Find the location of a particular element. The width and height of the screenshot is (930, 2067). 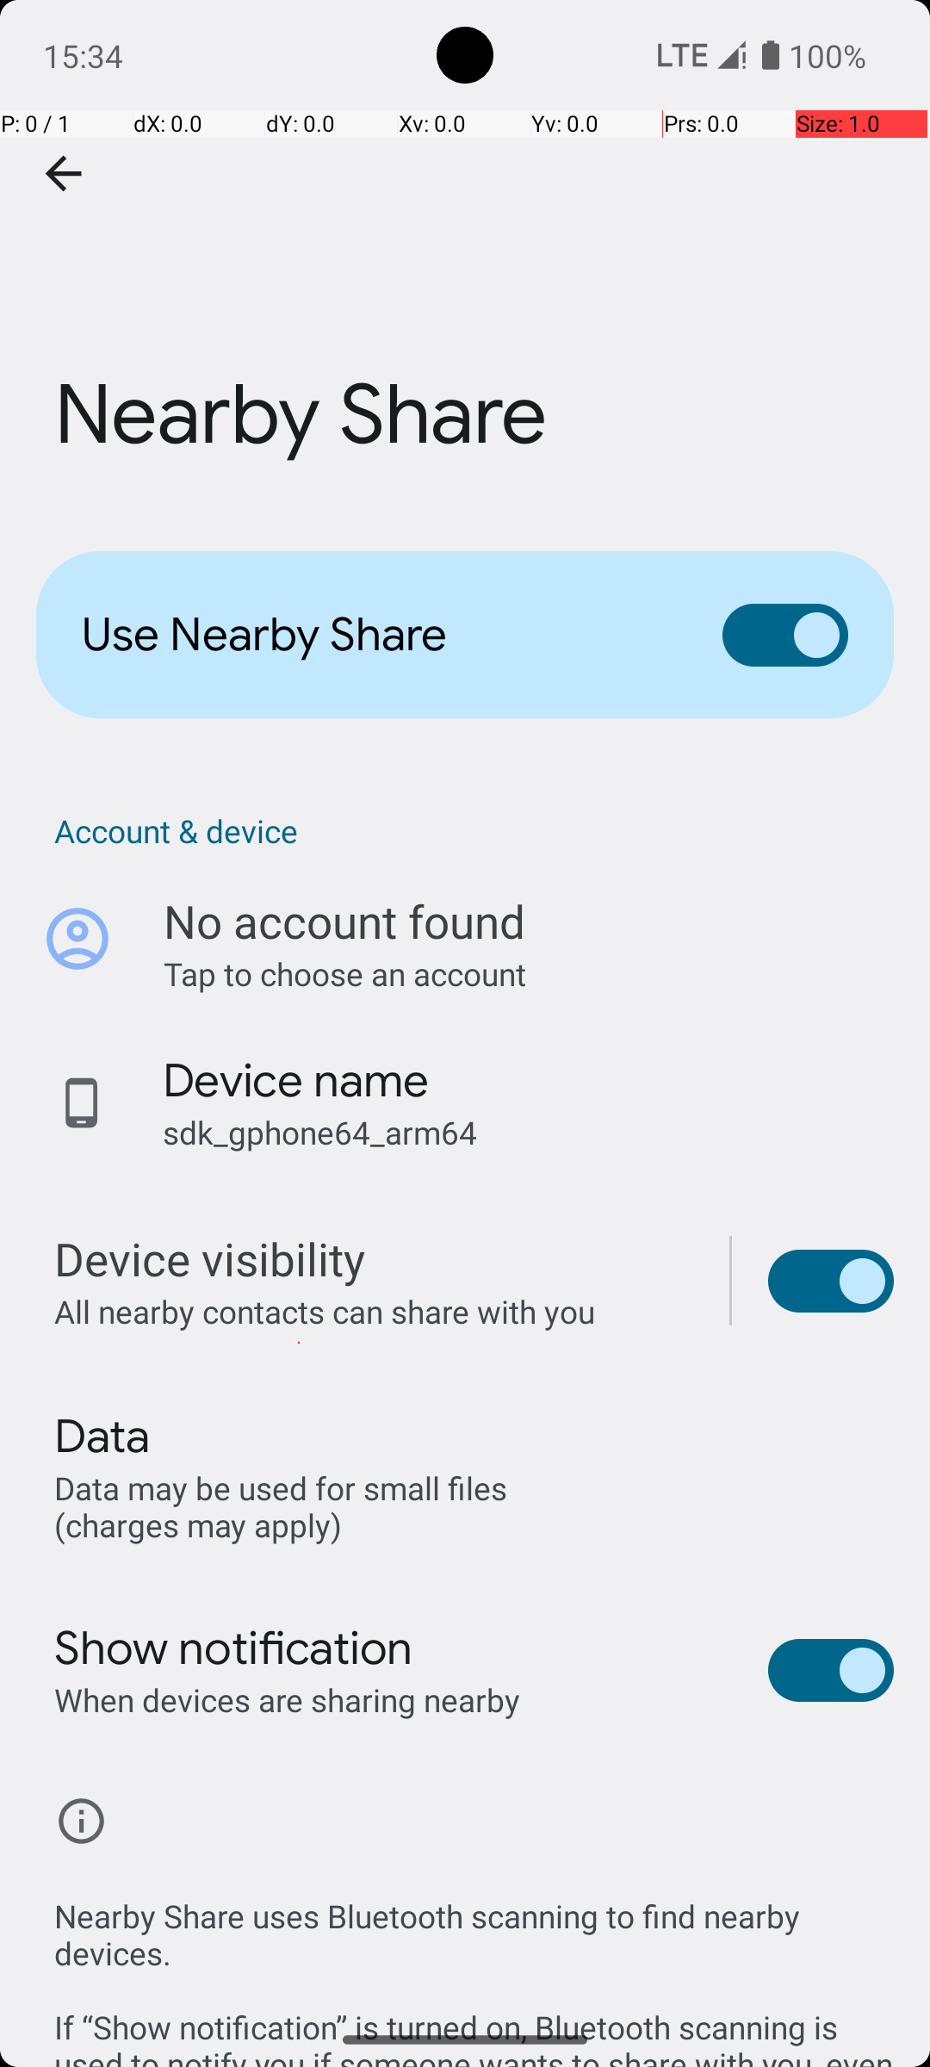

No account found is located at coordinates (344, 922).